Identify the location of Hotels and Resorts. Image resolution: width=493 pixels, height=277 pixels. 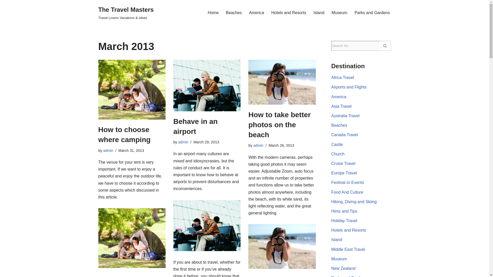
(289, 12).